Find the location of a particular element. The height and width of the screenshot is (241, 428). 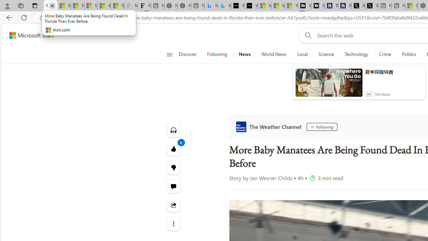

The Weather Channel is located at coordinates (270, 127).